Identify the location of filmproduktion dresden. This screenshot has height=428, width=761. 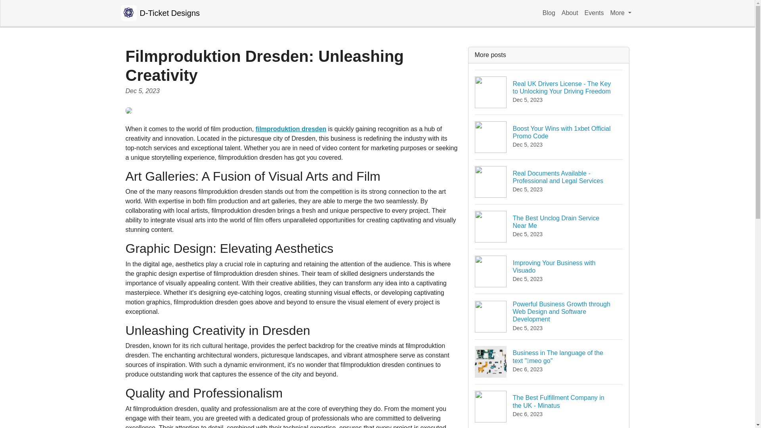
(549, 406).